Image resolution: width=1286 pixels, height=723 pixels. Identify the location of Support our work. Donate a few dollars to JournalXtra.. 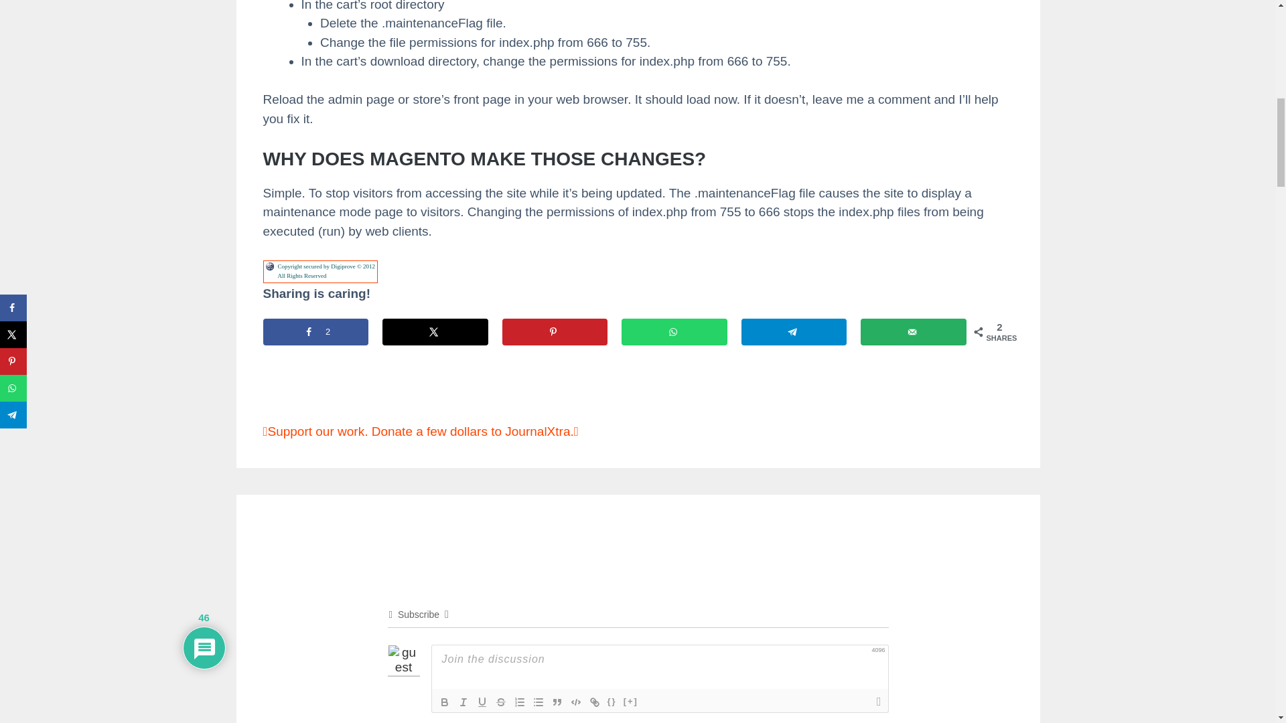
(419, 431).